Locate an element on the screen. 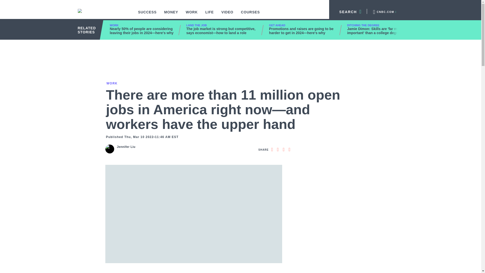  VIDEO is located at coordinates (227, 15).